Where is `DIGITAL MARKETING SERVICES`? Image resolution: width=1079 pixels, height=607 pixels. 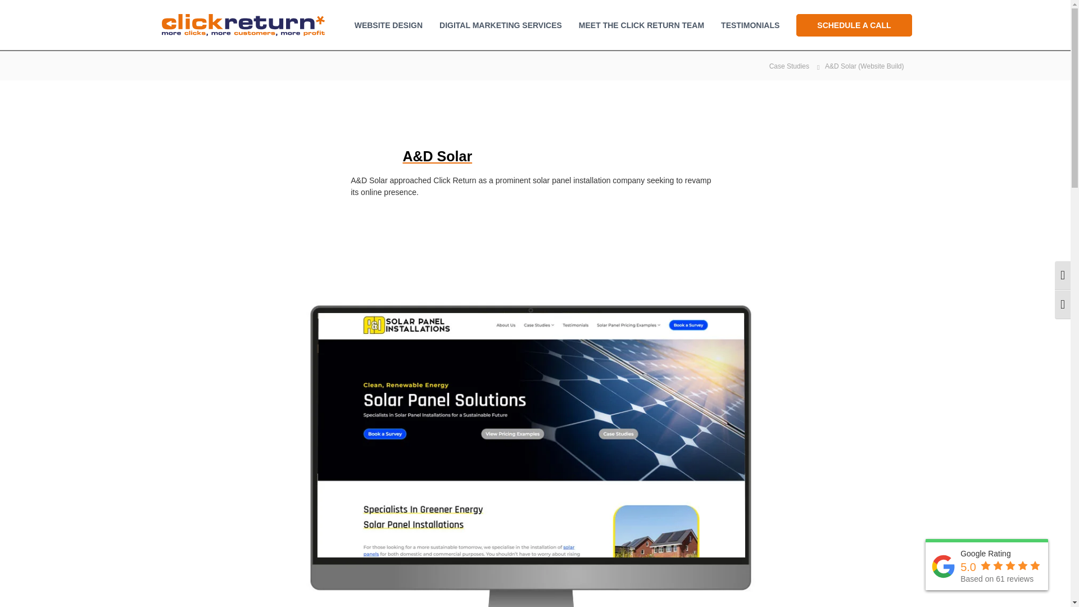
DIGITAL MARKETING SERVICES is located at coordinates (500, 25).